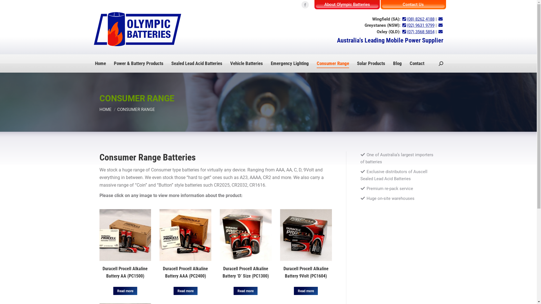  I want to click on Sealed Lead Acid Batteries, so click(197, 64).